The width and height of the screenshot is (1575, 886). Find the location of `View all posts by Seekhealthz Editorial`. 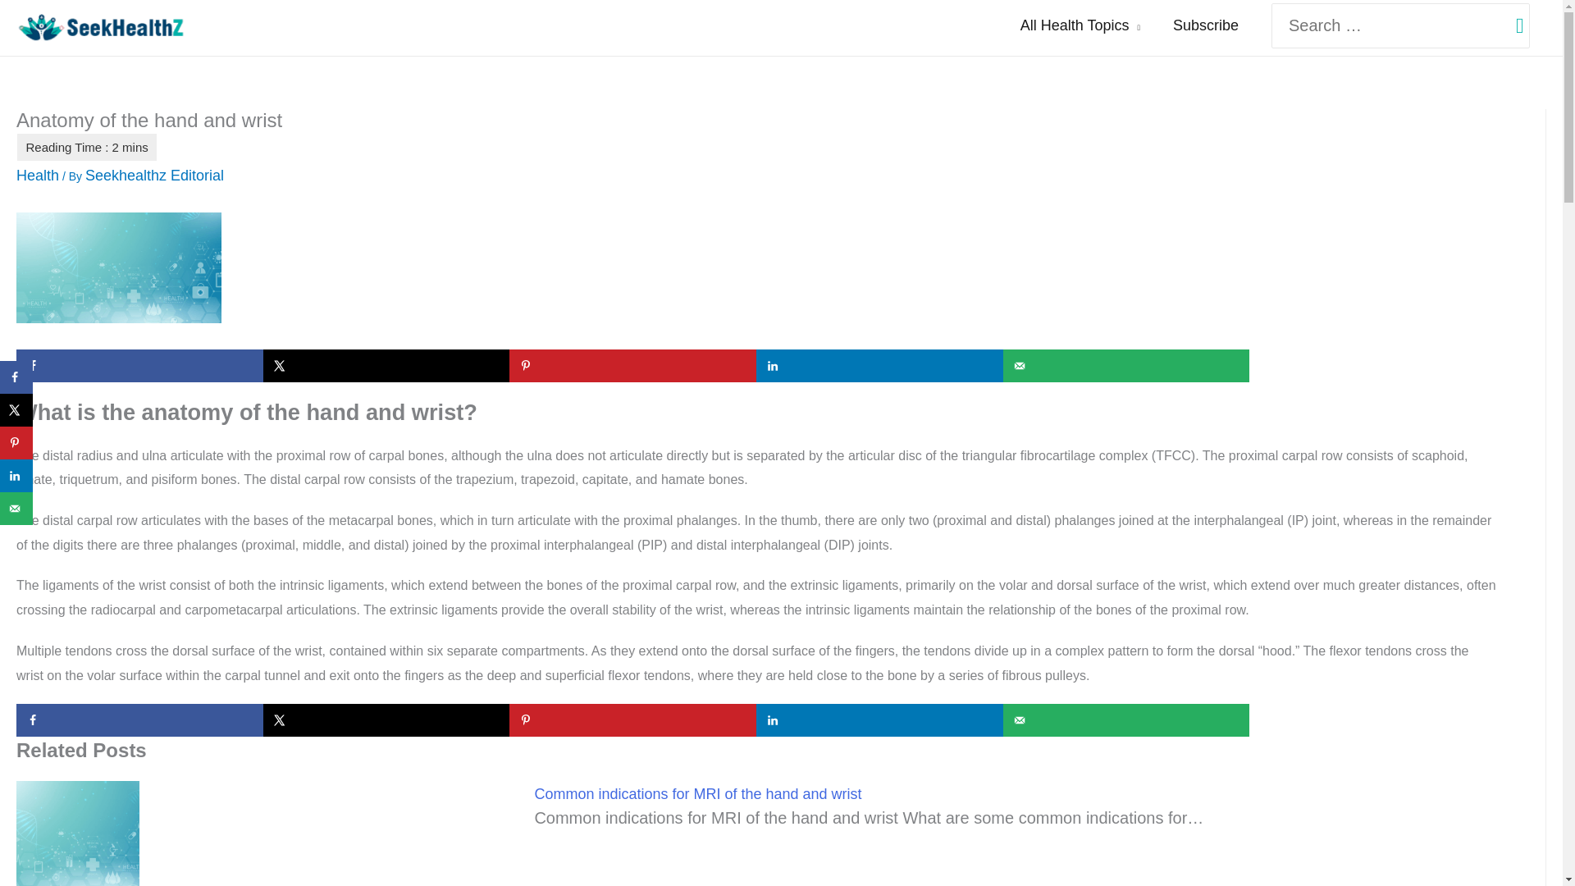

View all posts by Seekhealthz Editorial is located at coordinates (154, 176).